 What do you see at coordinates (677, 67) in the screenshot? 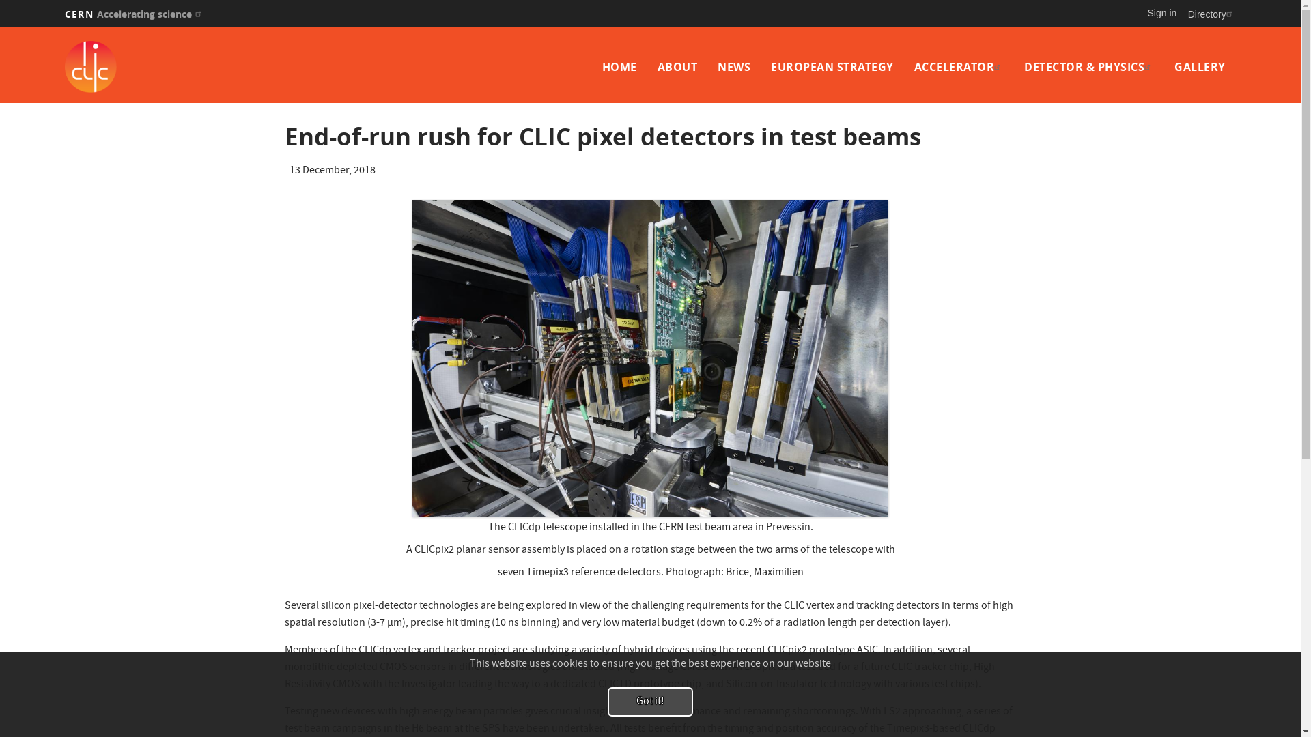
I see `ABOUT` at bounding box center [677, 67].